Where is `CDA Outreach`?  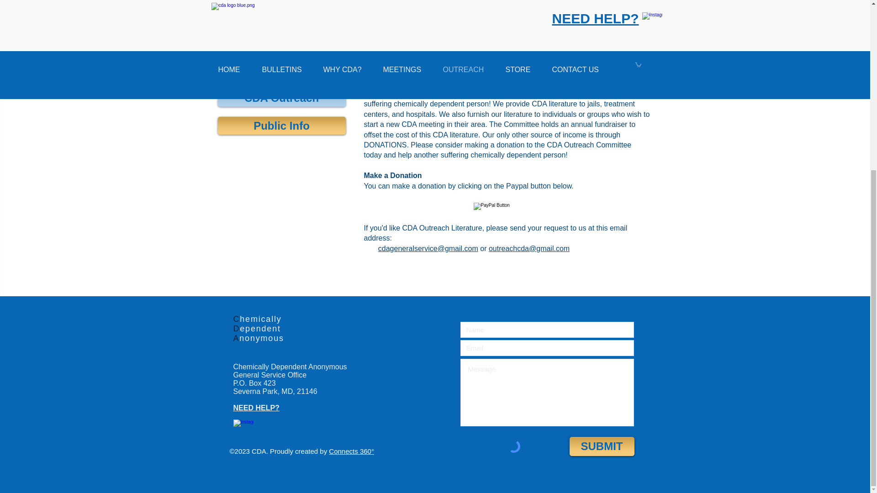
CDA Outreach is located at coordinates (281, 98).